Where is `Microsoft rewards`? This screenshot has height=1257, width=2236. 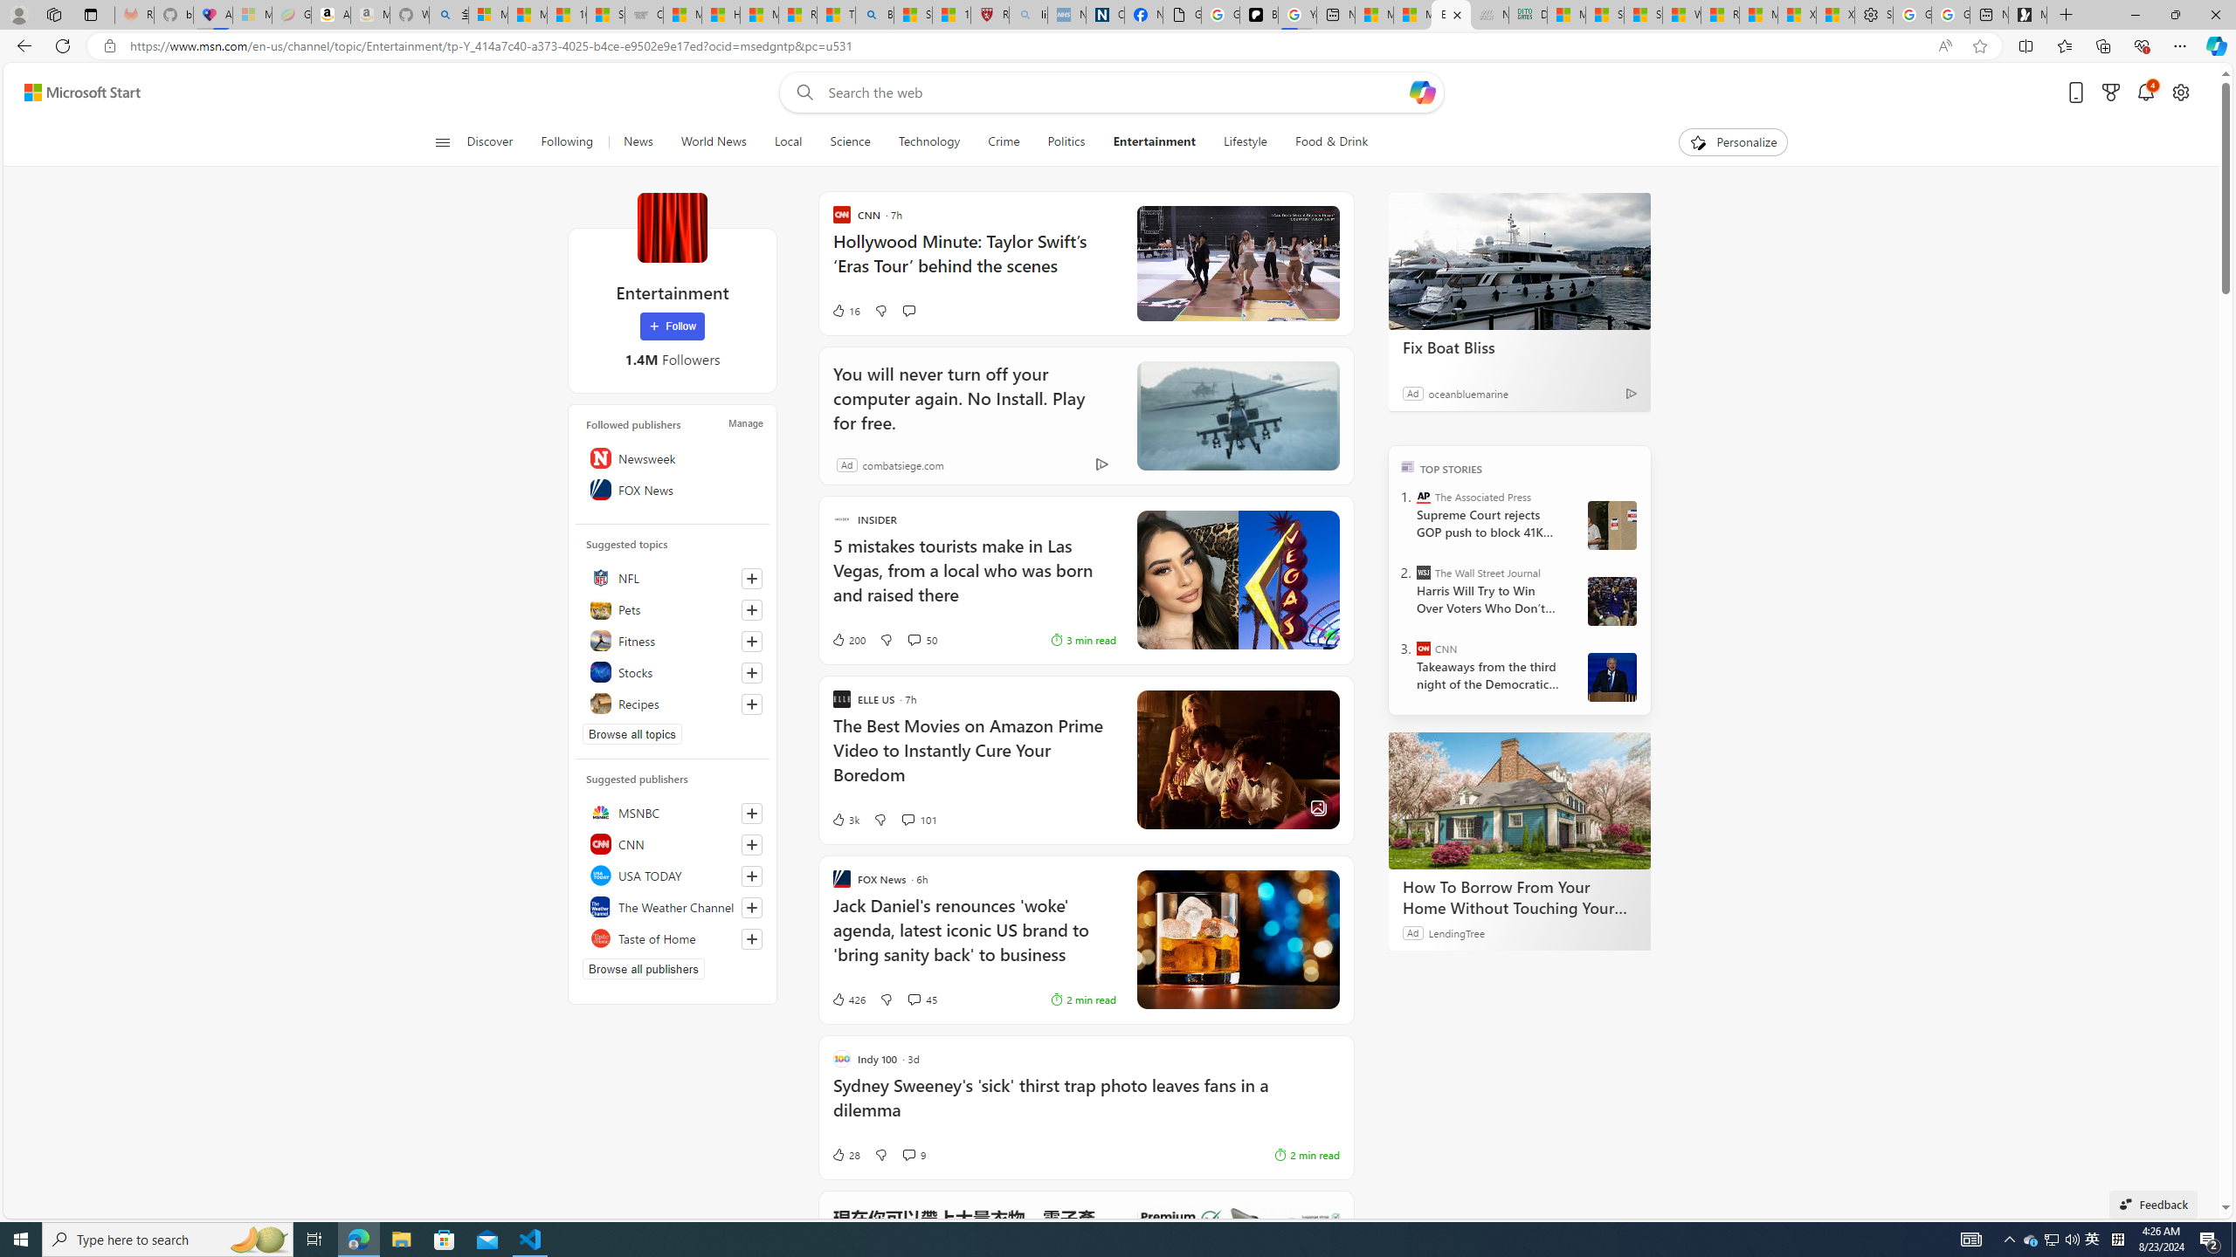 Microsoft rewards is located at coordinates (2110, 93).